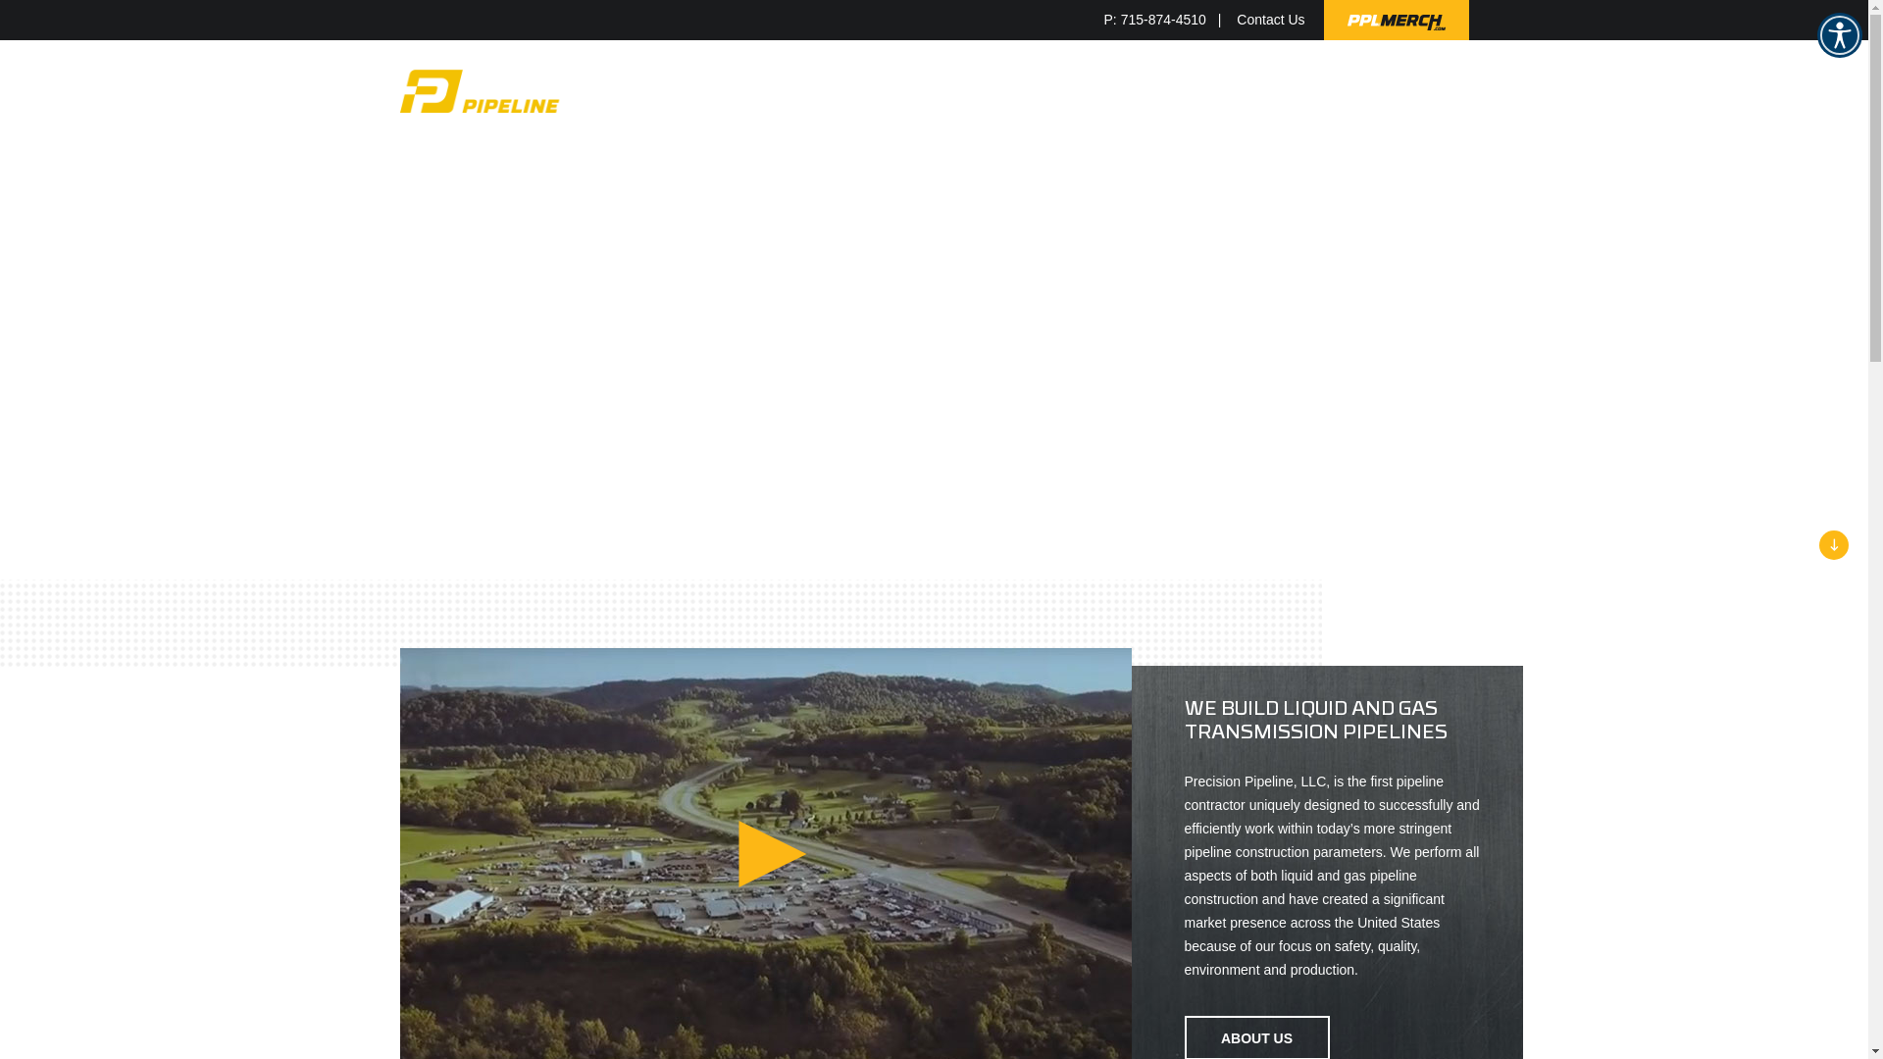  What do you see at coordinates (1397, 20) in the screenshot?
I see `PPLMerch.com` at bounding box center [1397, 20].